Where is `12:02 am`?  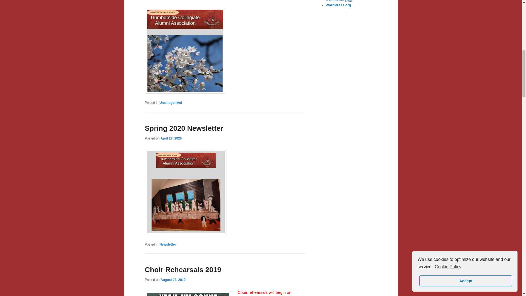 12:02 am is located at coordinates (173, 280).